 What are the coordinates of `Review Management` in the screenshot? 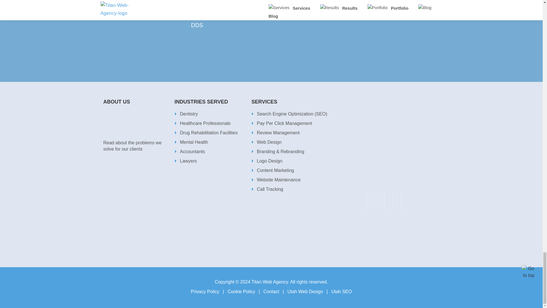 It's located at (275, 133).